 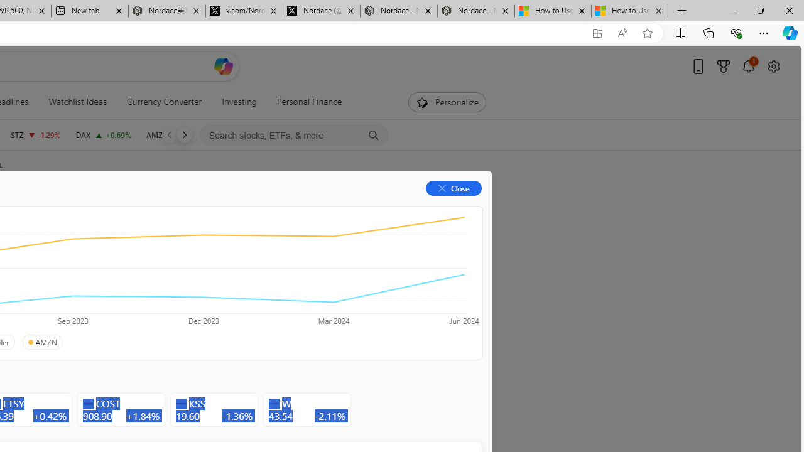 I want to click on AMZN AMAZON.COM, INC. decrease 173.12 -2.38 -1.36%, so click(x=176, y=134).